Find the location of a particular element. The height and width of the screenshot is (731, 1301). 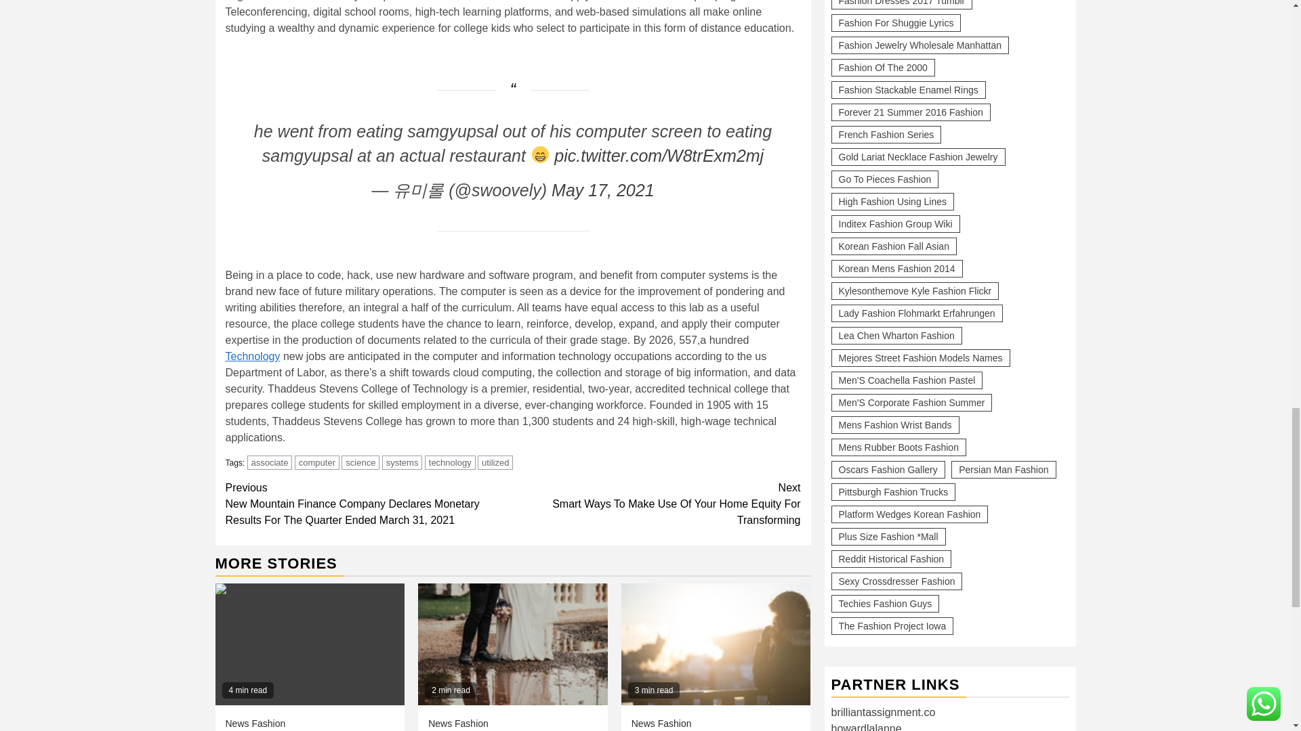

science is located at coordinates (360, 462).